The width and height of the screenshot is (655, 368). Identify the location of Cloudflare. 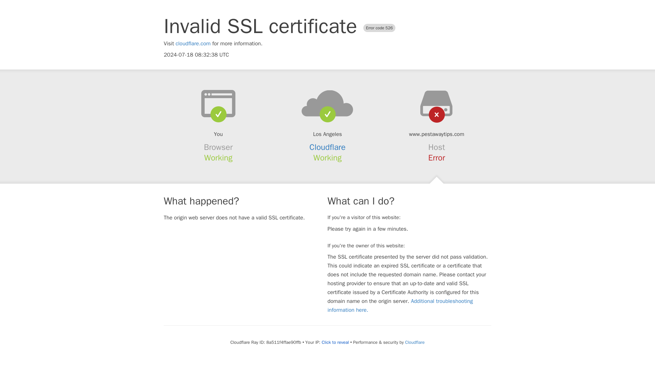
(414, 342).